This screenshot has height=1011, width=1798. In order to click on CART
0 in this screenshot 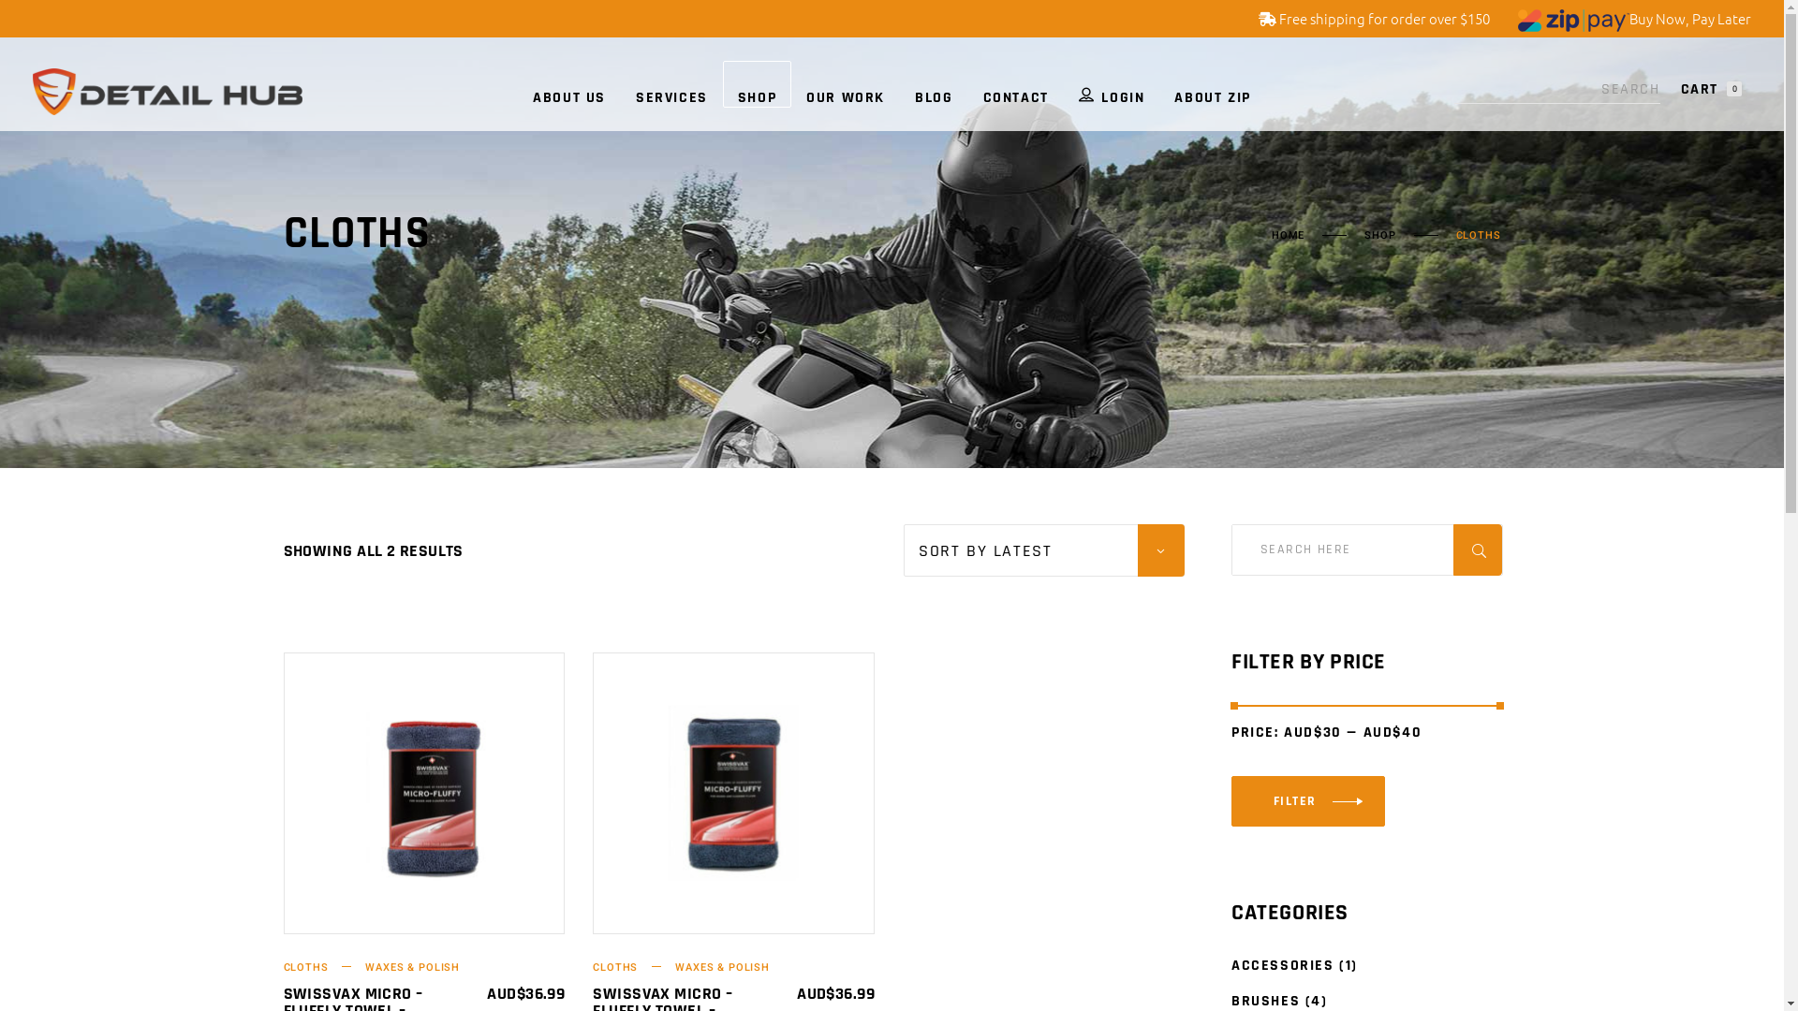, I will do `click(1712, 90)`.